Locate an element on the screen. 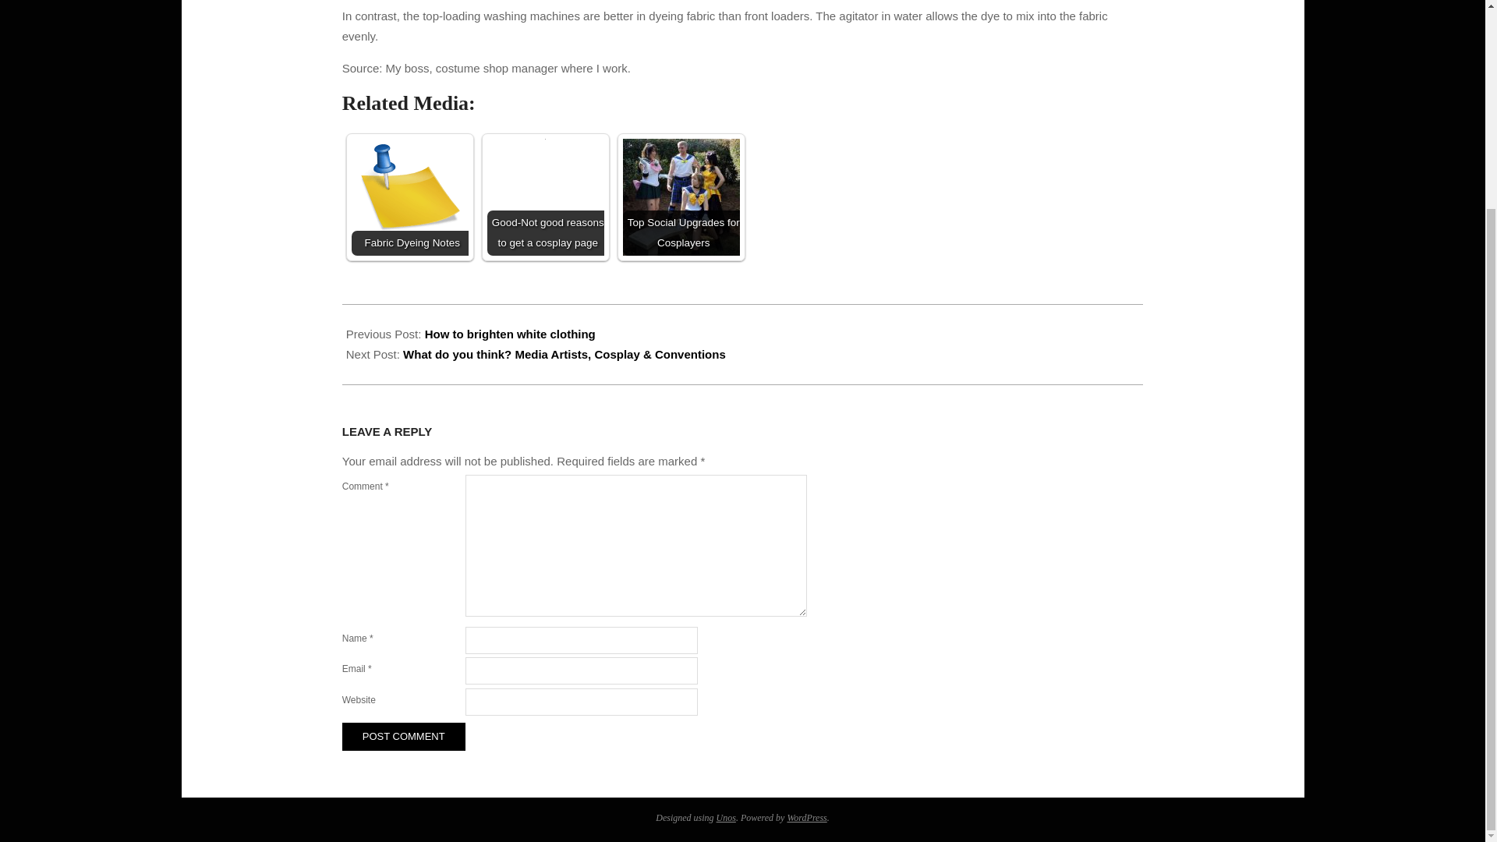 This screenshot has height=842, width=1497. Top Social Upgrades for Cosplayers is located at coordinates (681, 197).